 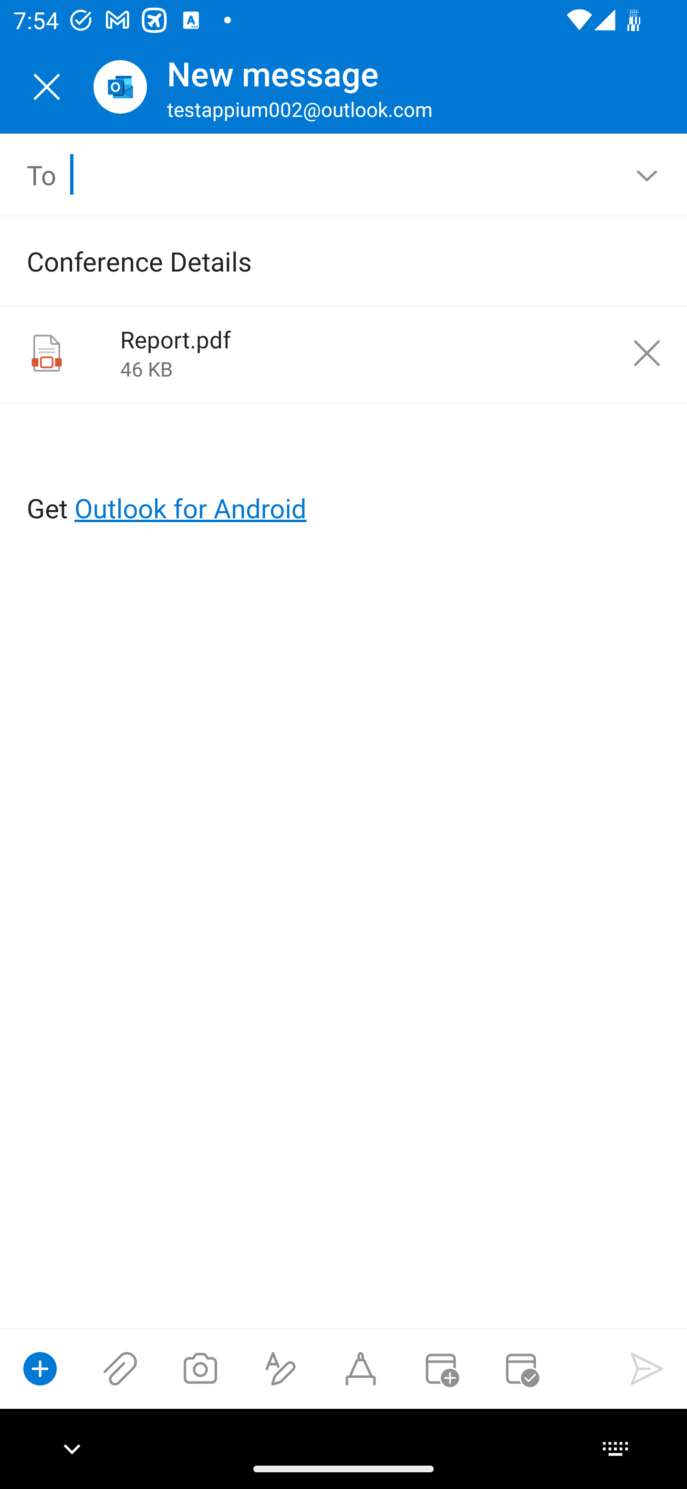 I want to click on Take a photo, so click(x=200, y=1368).